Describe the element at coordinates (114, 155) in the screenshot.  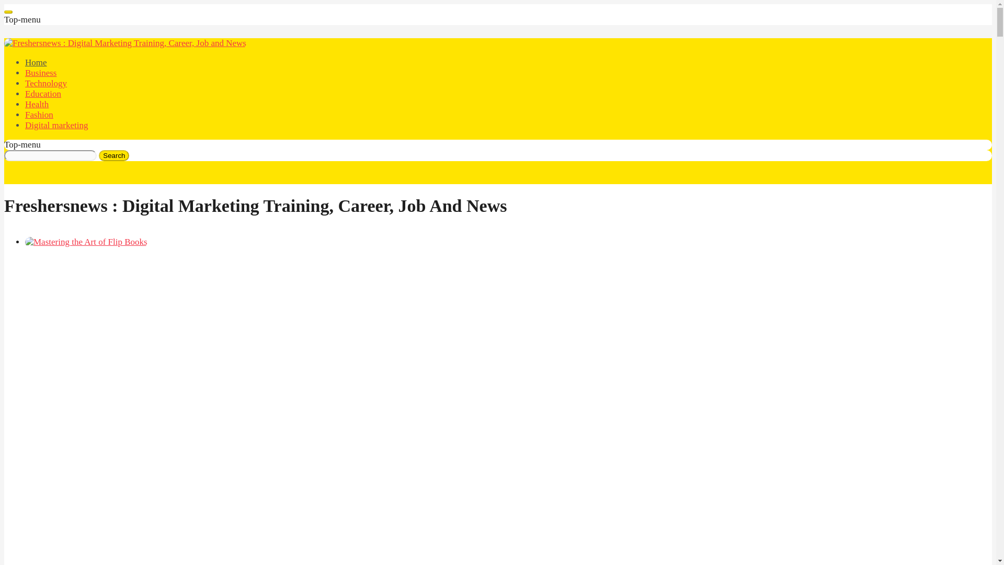
I see `Search` at that location.